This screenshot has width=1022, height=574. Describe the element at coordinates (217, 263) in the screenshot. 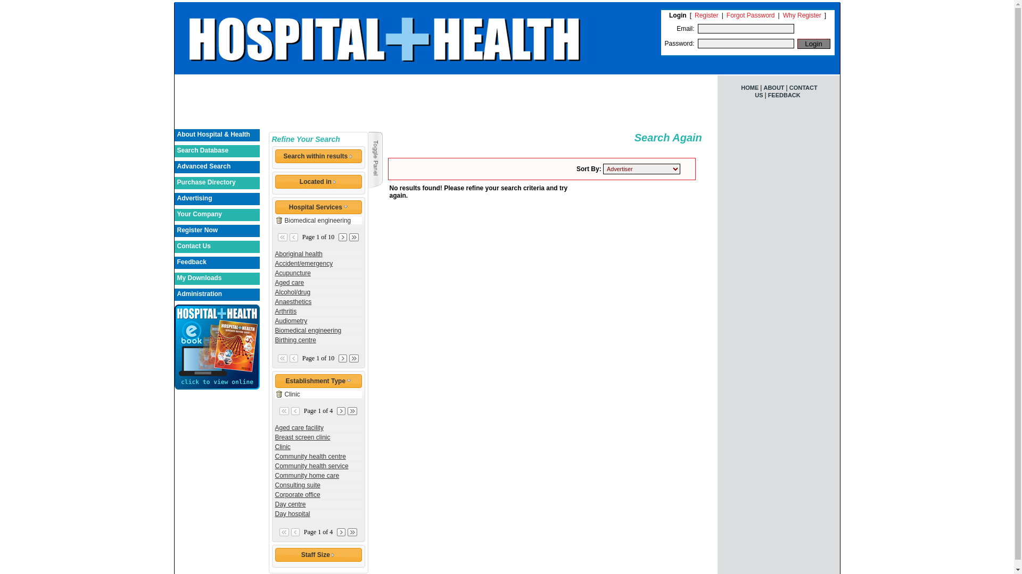

I see `Feedback` at that location.